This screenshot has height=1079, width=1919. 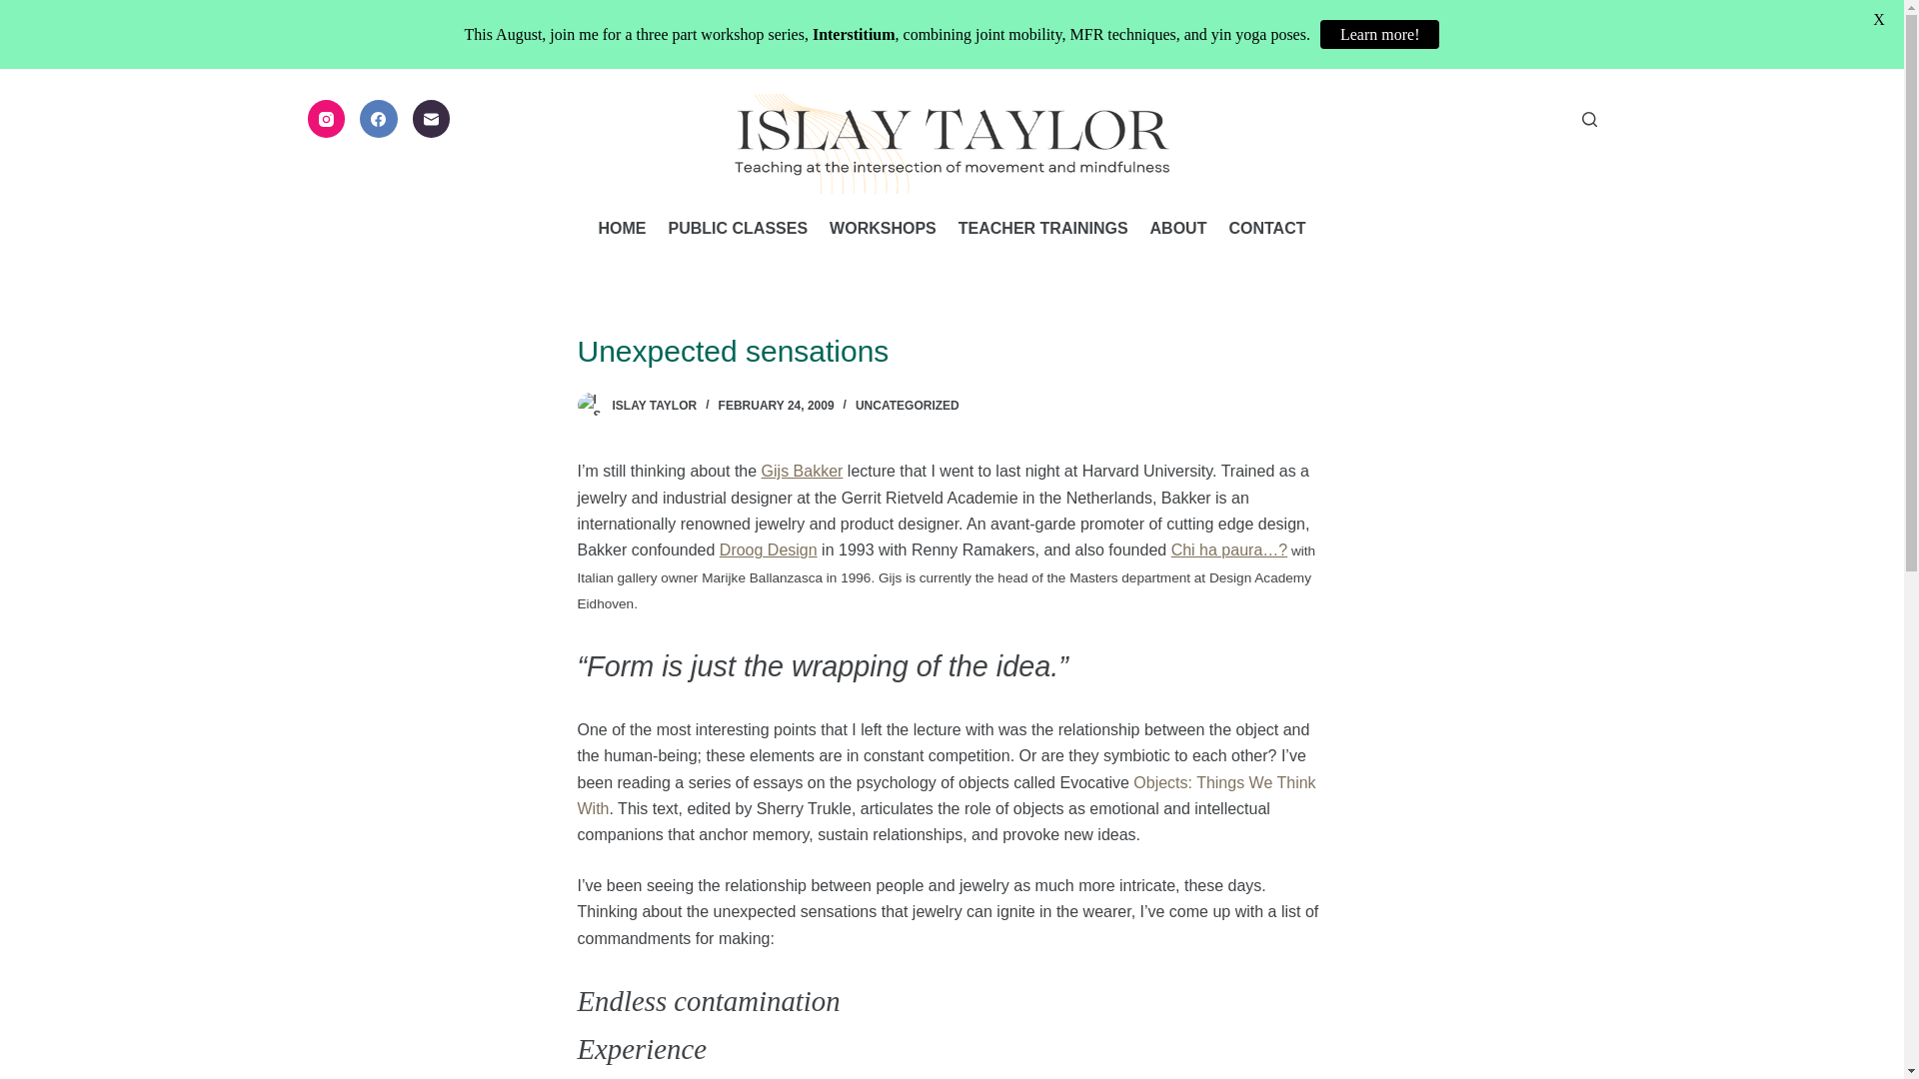 What do you see at coordinates (908, 405) in the screenshot?
I see `UNCATEGORIZED` at bounding box center [908, 405].